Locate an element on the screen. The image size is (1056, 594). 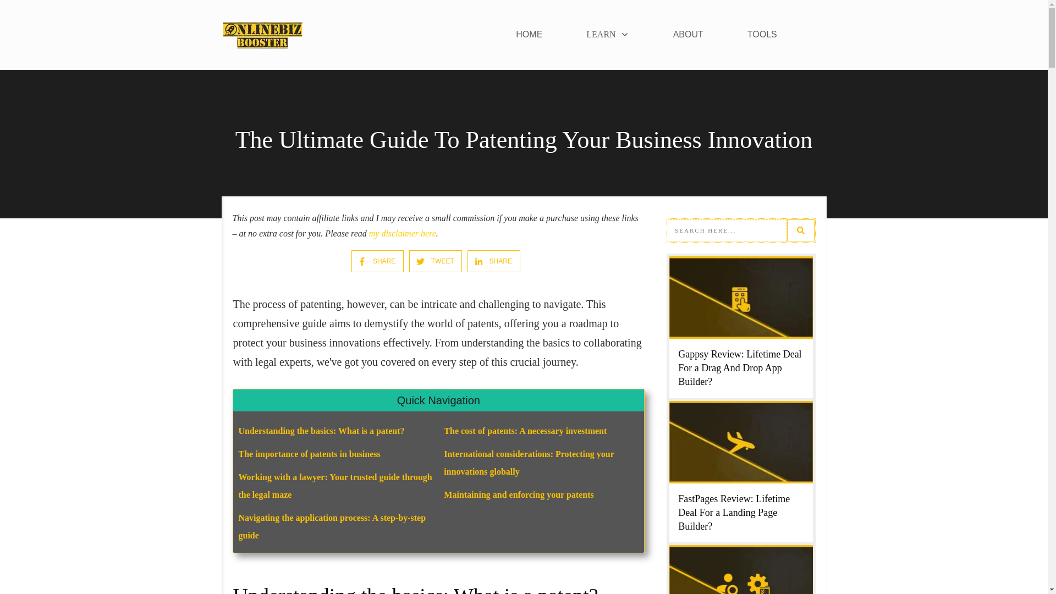
FastPages Review: Lifetime Deal For a Landing Page Builder? is located at coordinates (734, 513).